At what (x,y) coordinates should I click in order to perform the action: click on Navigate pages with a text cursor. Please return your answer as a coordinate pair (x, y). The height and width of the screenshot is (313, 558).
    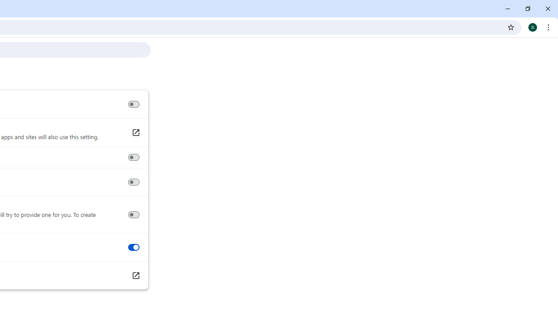
    Looking at the image, I should click on (133, 182).